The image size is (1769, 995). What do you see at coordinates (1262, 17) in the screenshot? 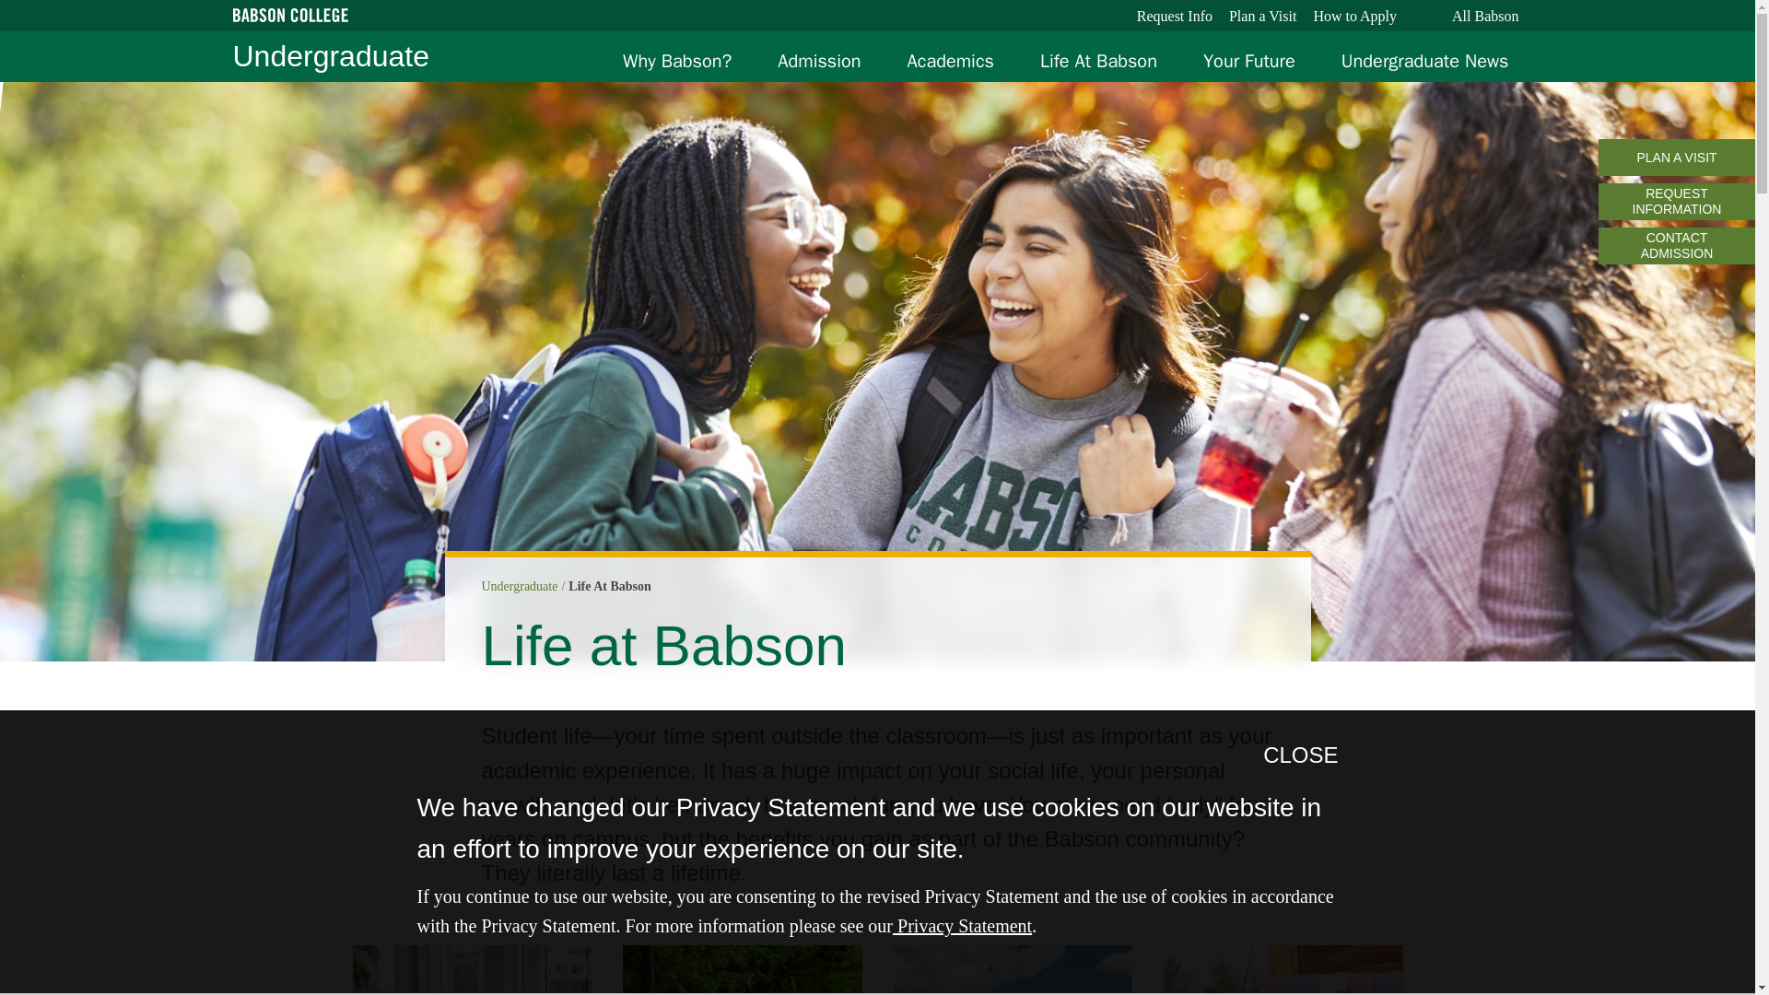
I see `Plan a Visit` at bounding box center [1262, 17].